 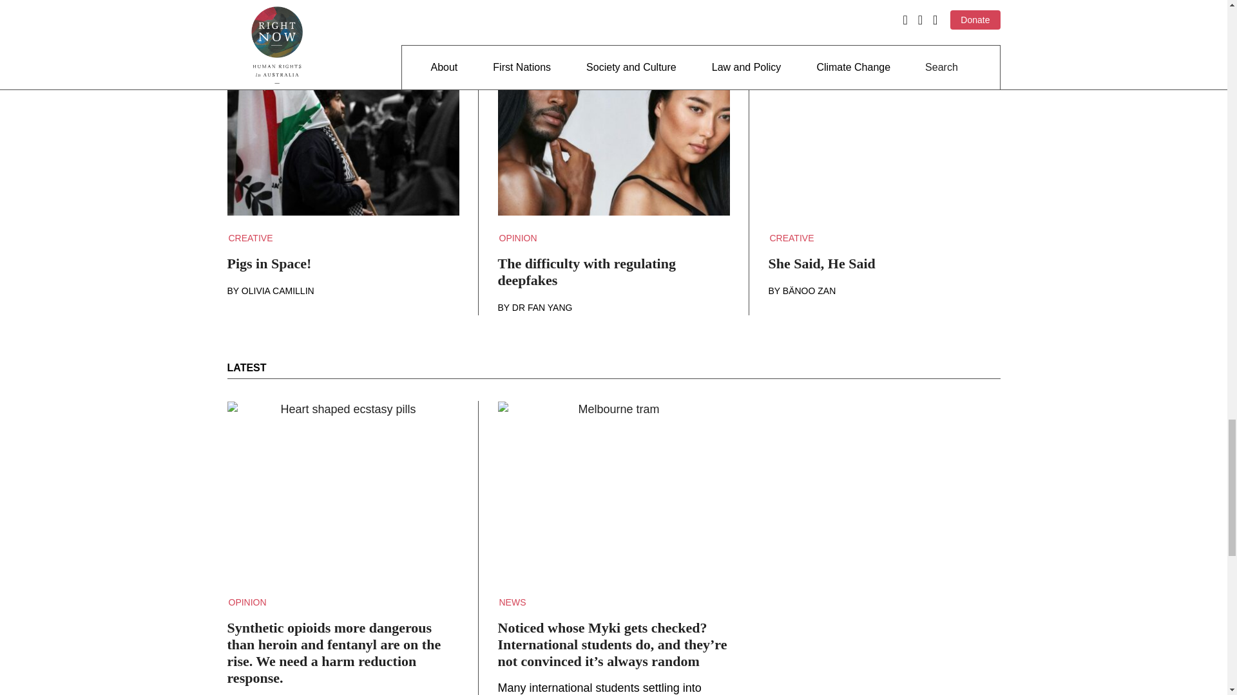 What do you see at coordinates (277, 291) in the screenshot?
I see `OLIVIA CAMILLIN` at bounding box center [277, 291].